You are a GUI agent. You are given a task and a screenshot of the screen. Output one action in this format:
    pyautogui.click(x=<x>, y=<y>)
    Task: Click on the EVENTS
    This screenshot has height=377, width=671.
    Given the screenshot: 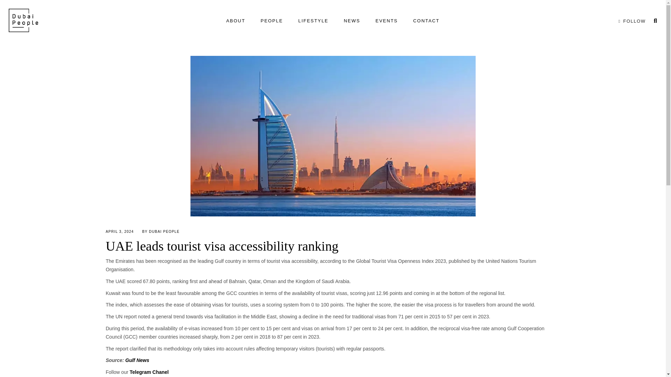 What is the action you would take?
    pyautogui.click(x=387, y=21)
    